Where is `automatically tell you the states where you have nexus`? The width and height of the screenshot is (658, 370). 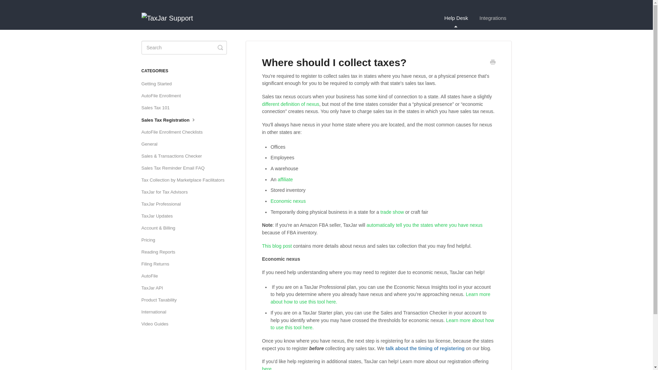 automatically tell you the states where you have nexus is located at coordinates (425, 225).